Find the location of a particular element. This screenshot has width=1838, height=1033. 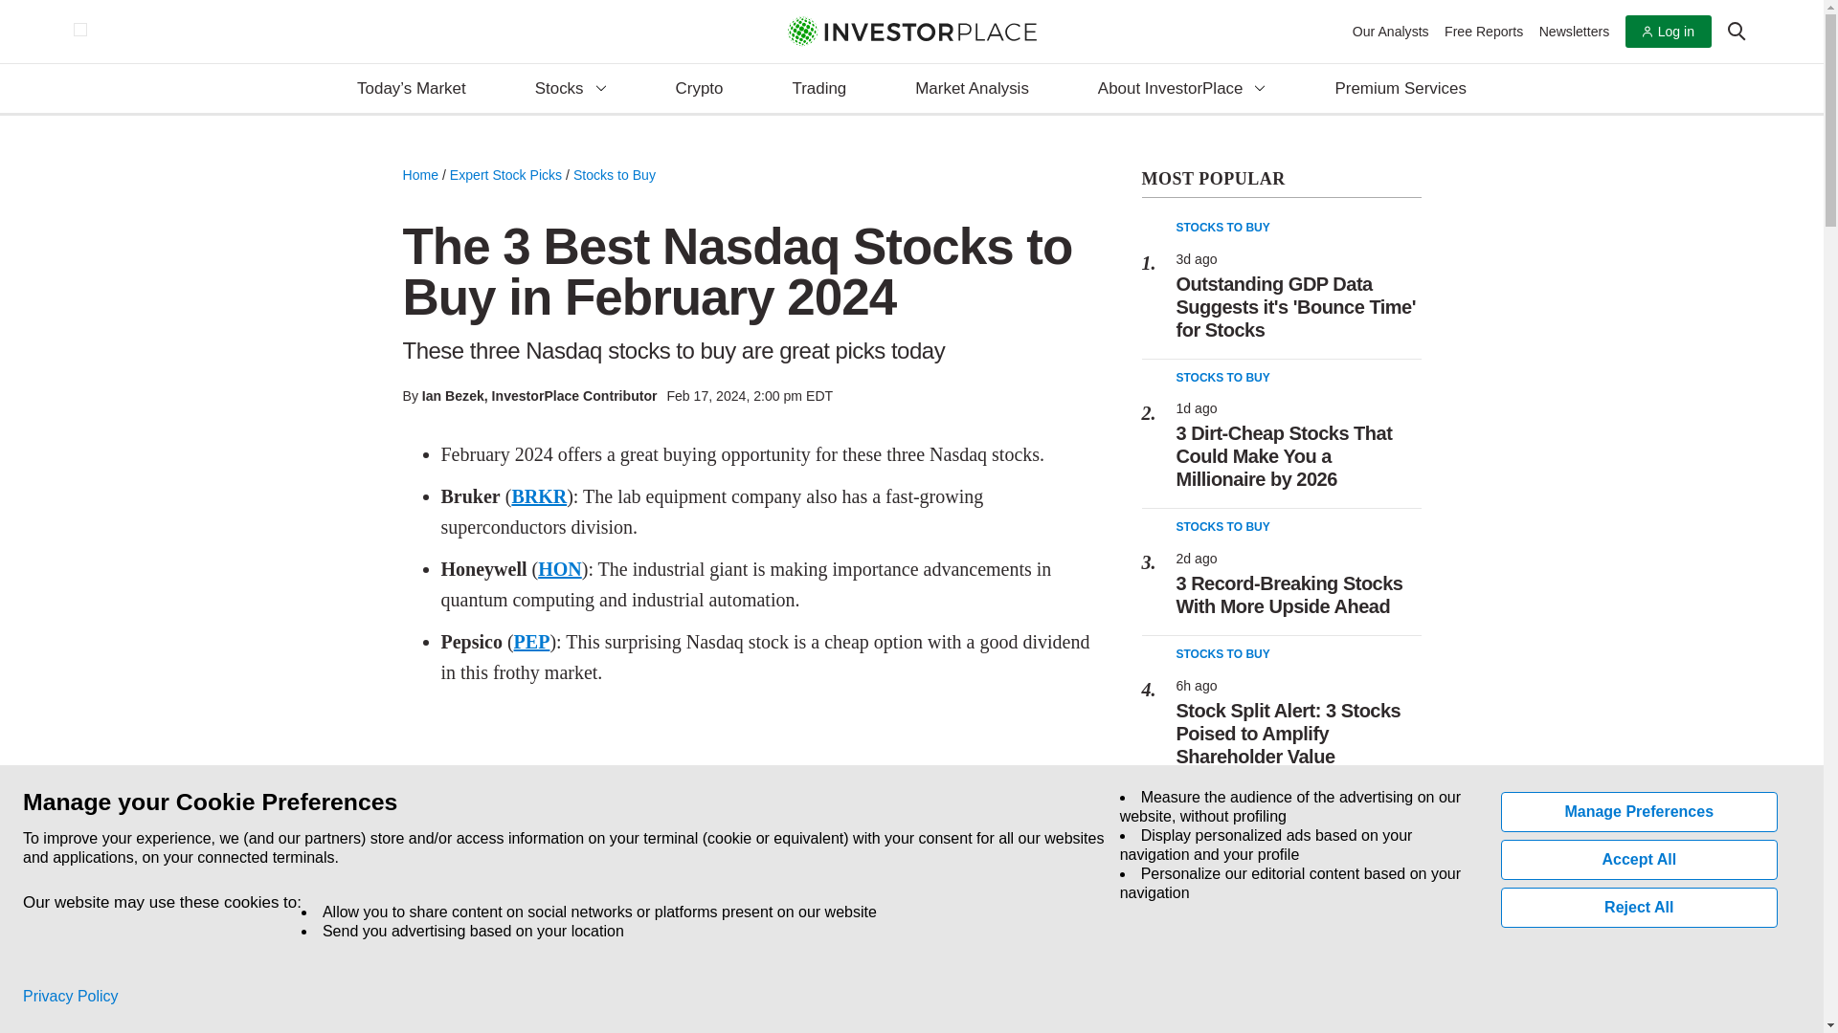

Free Reports is located at coordinates (1484, 30).